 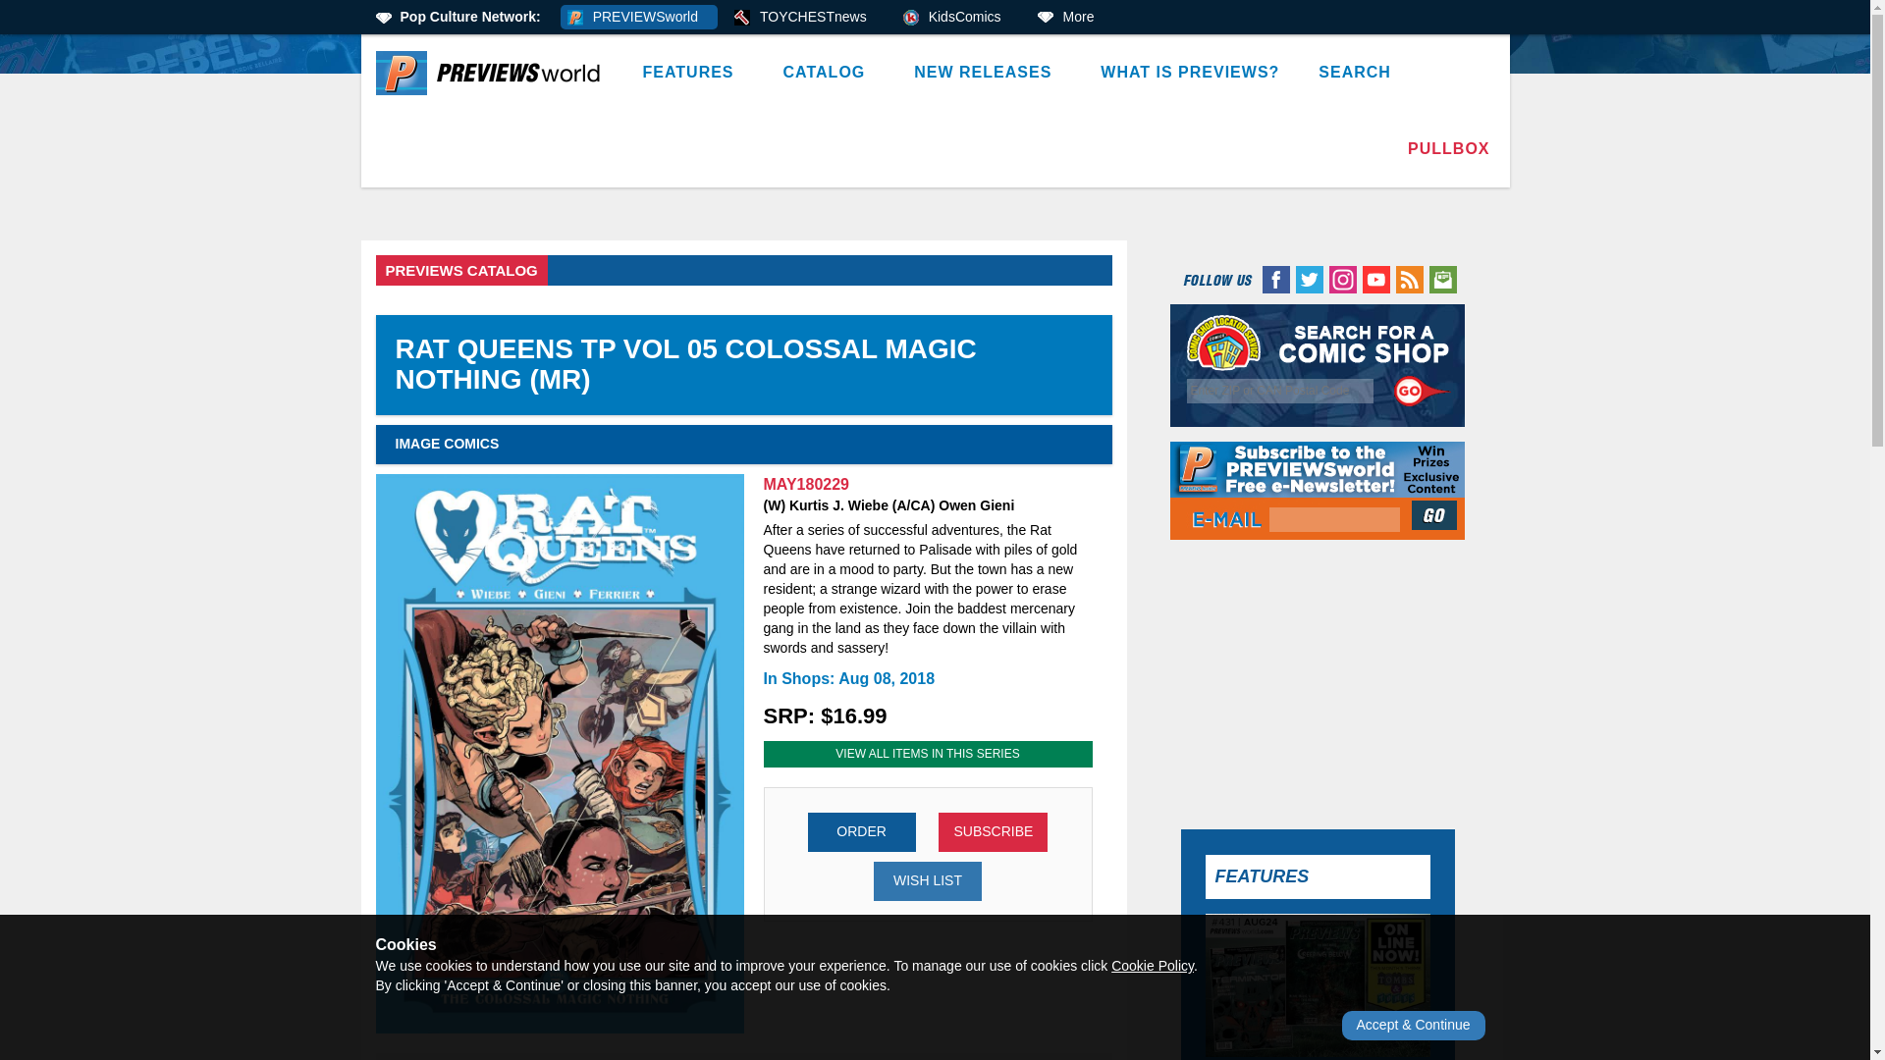 What do you see at coordinates (1280, 391) in the screenshot?
I see `Enter ZIP or CAN Postal Code` at bounding box center [1280, 391].